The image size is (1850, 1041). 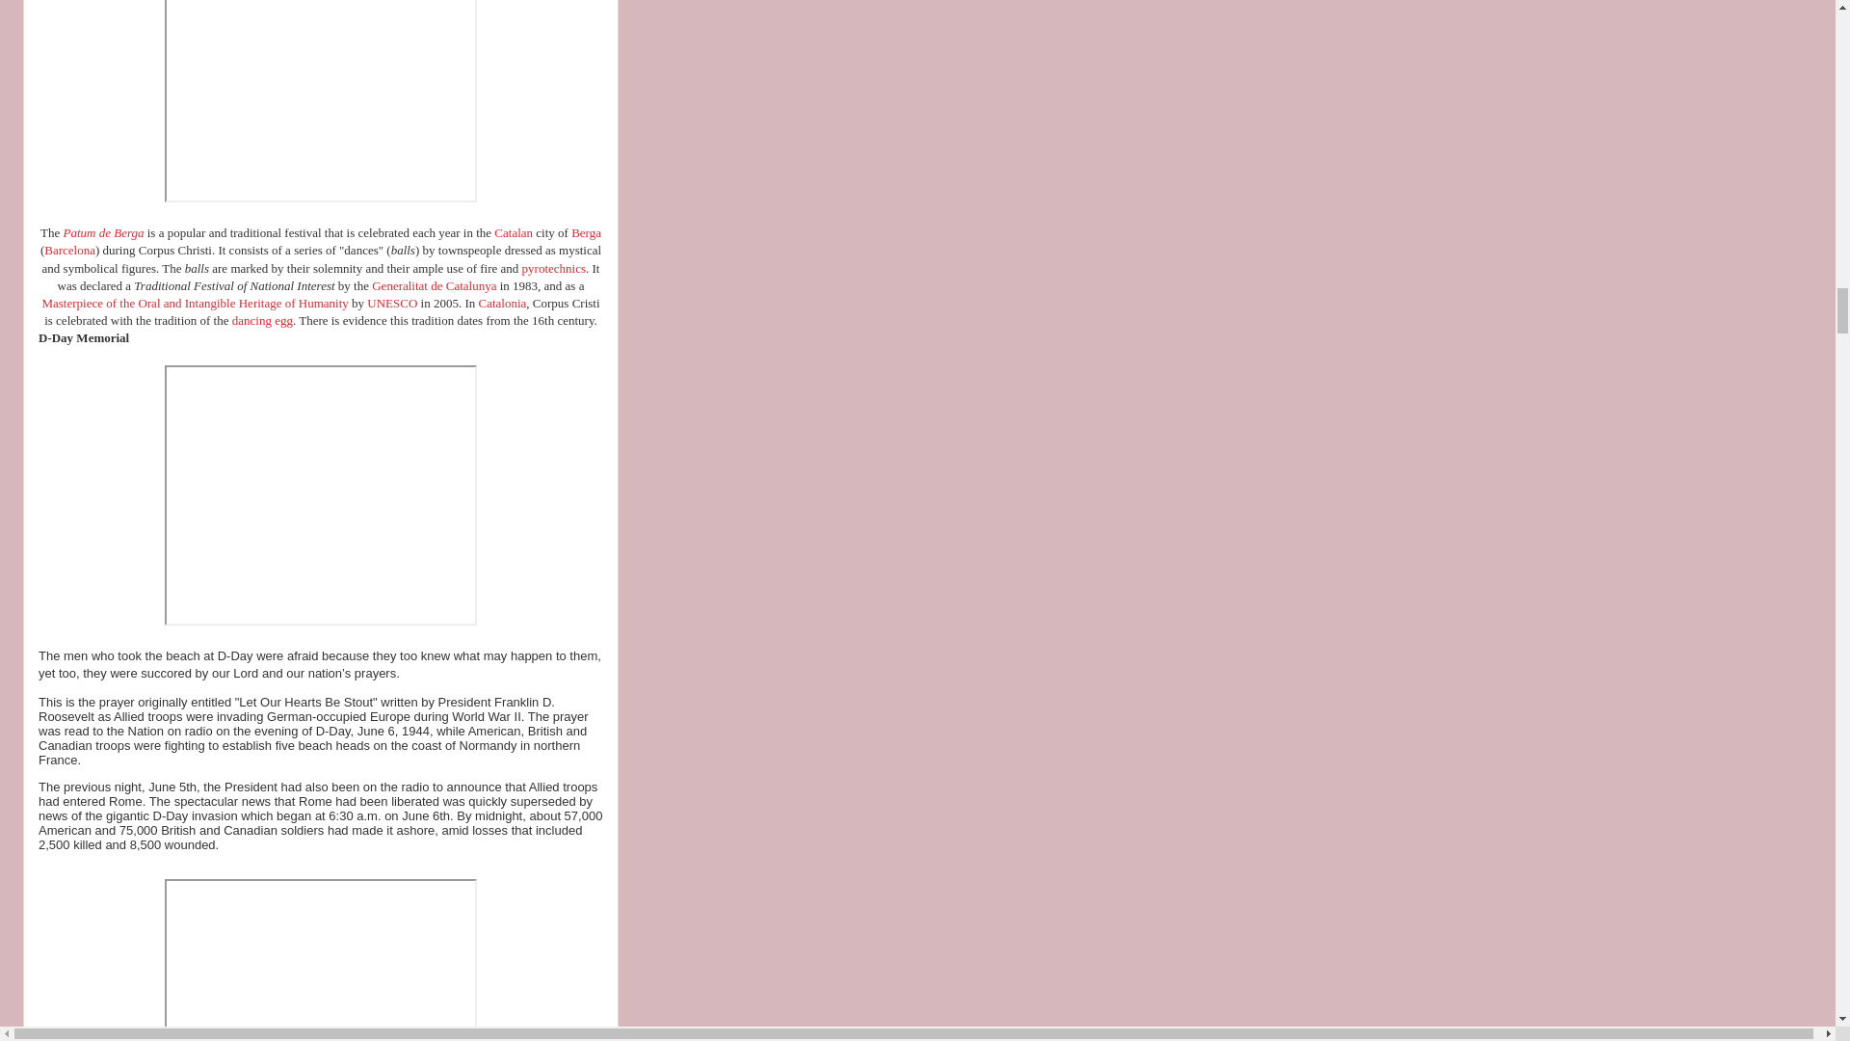 I want to click on Pyrotechnics, so click(x=553, y=268).